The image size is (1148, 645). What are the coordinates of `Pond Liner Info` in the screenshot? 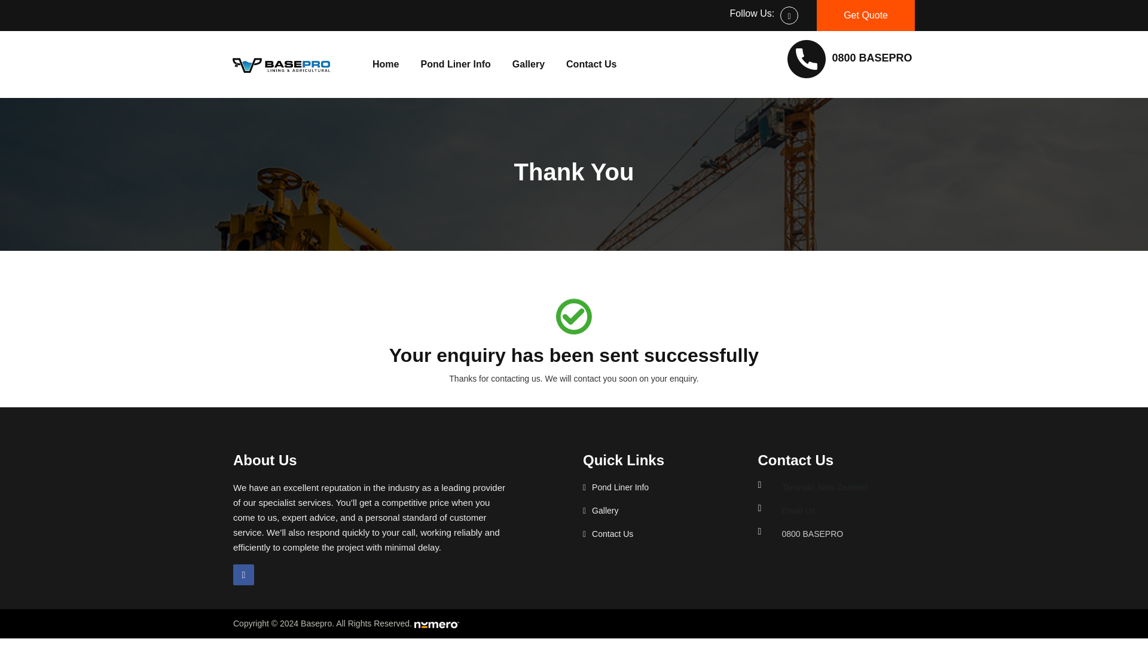 It's located at (620, 487).